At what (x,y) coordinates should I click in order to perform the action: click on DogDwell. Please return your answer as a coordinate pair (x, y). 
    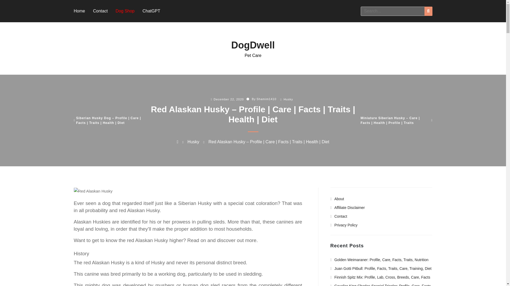
    Looking at the image, I should click on (253, 45).